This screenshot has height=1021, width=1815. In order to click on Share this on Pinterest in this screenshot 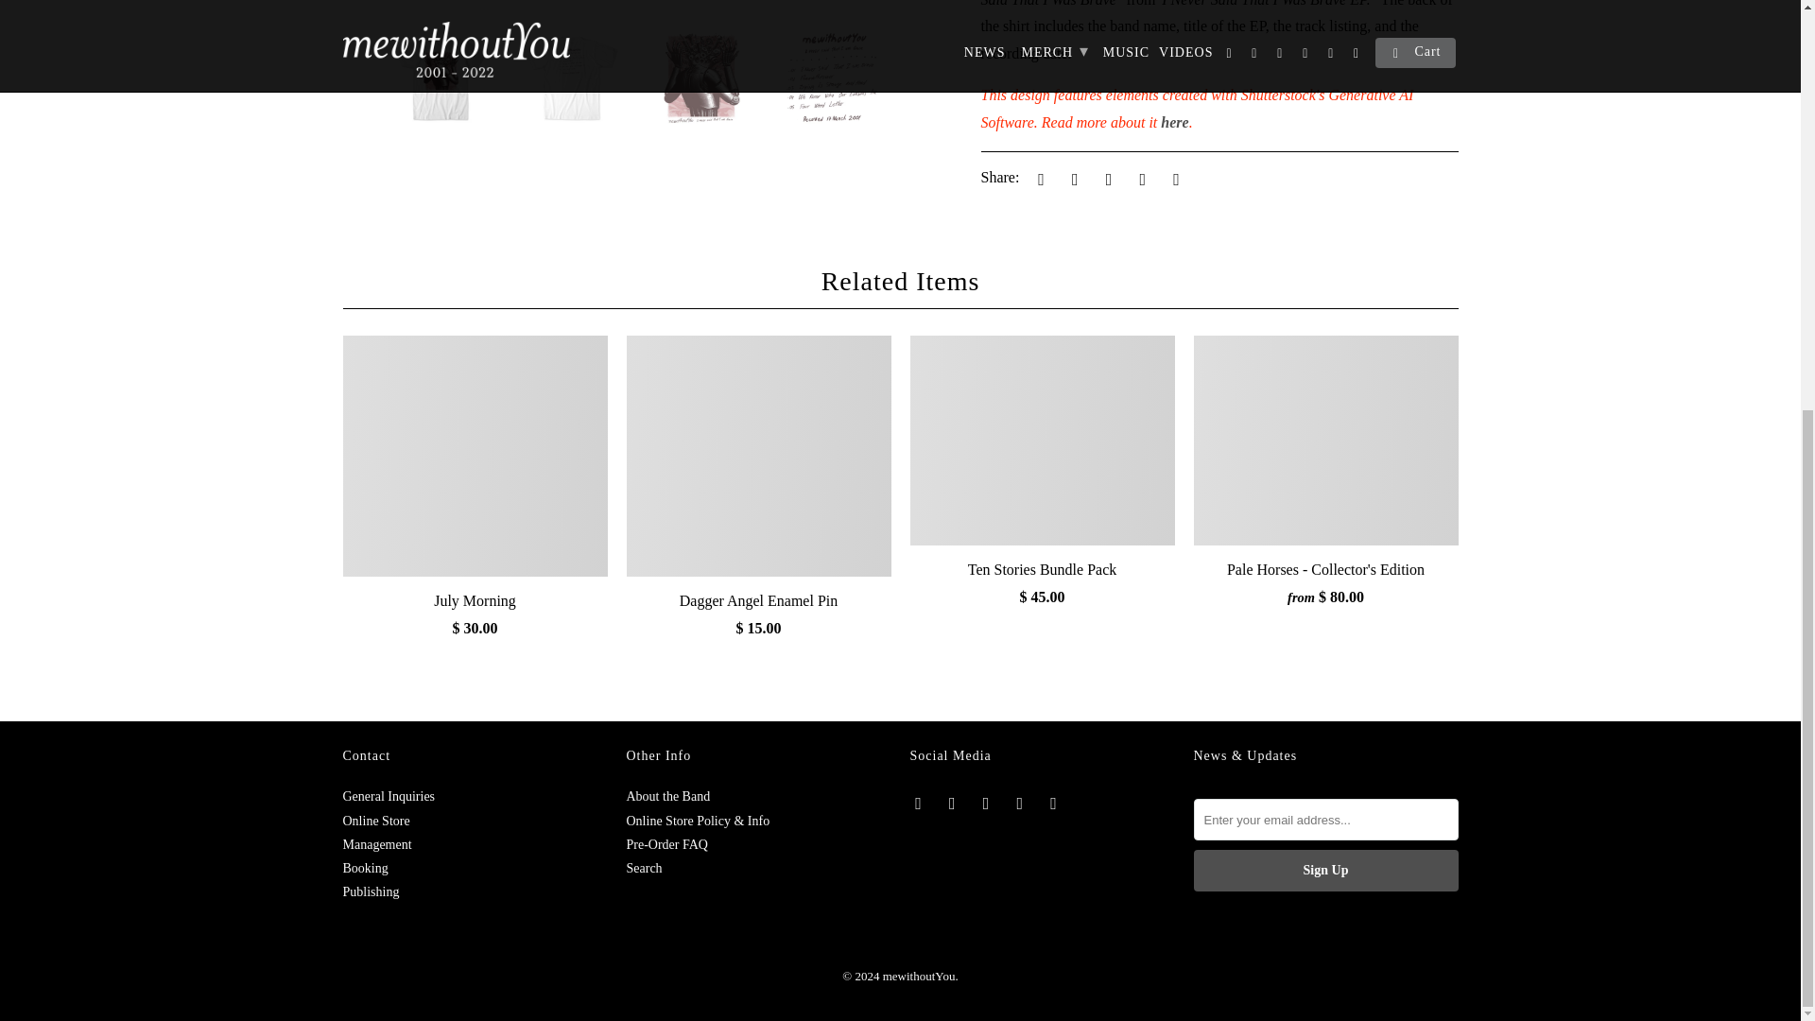, I will do `click(1106, 178)`.